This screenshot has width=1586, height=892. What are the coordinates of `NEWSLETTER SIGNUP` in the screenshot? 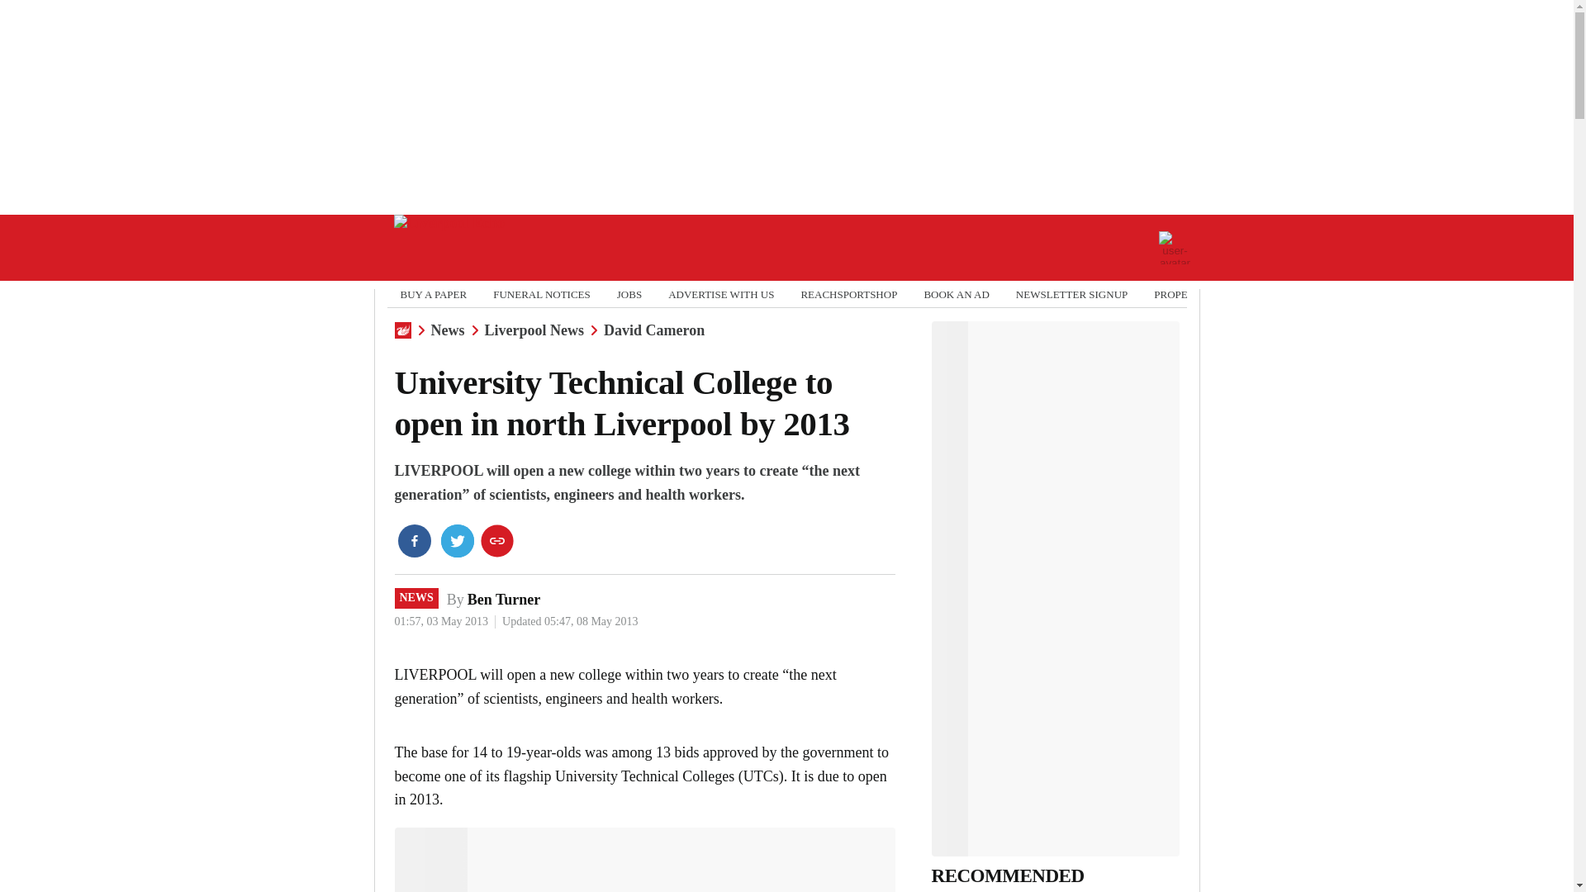 It's located at (1072, 294).